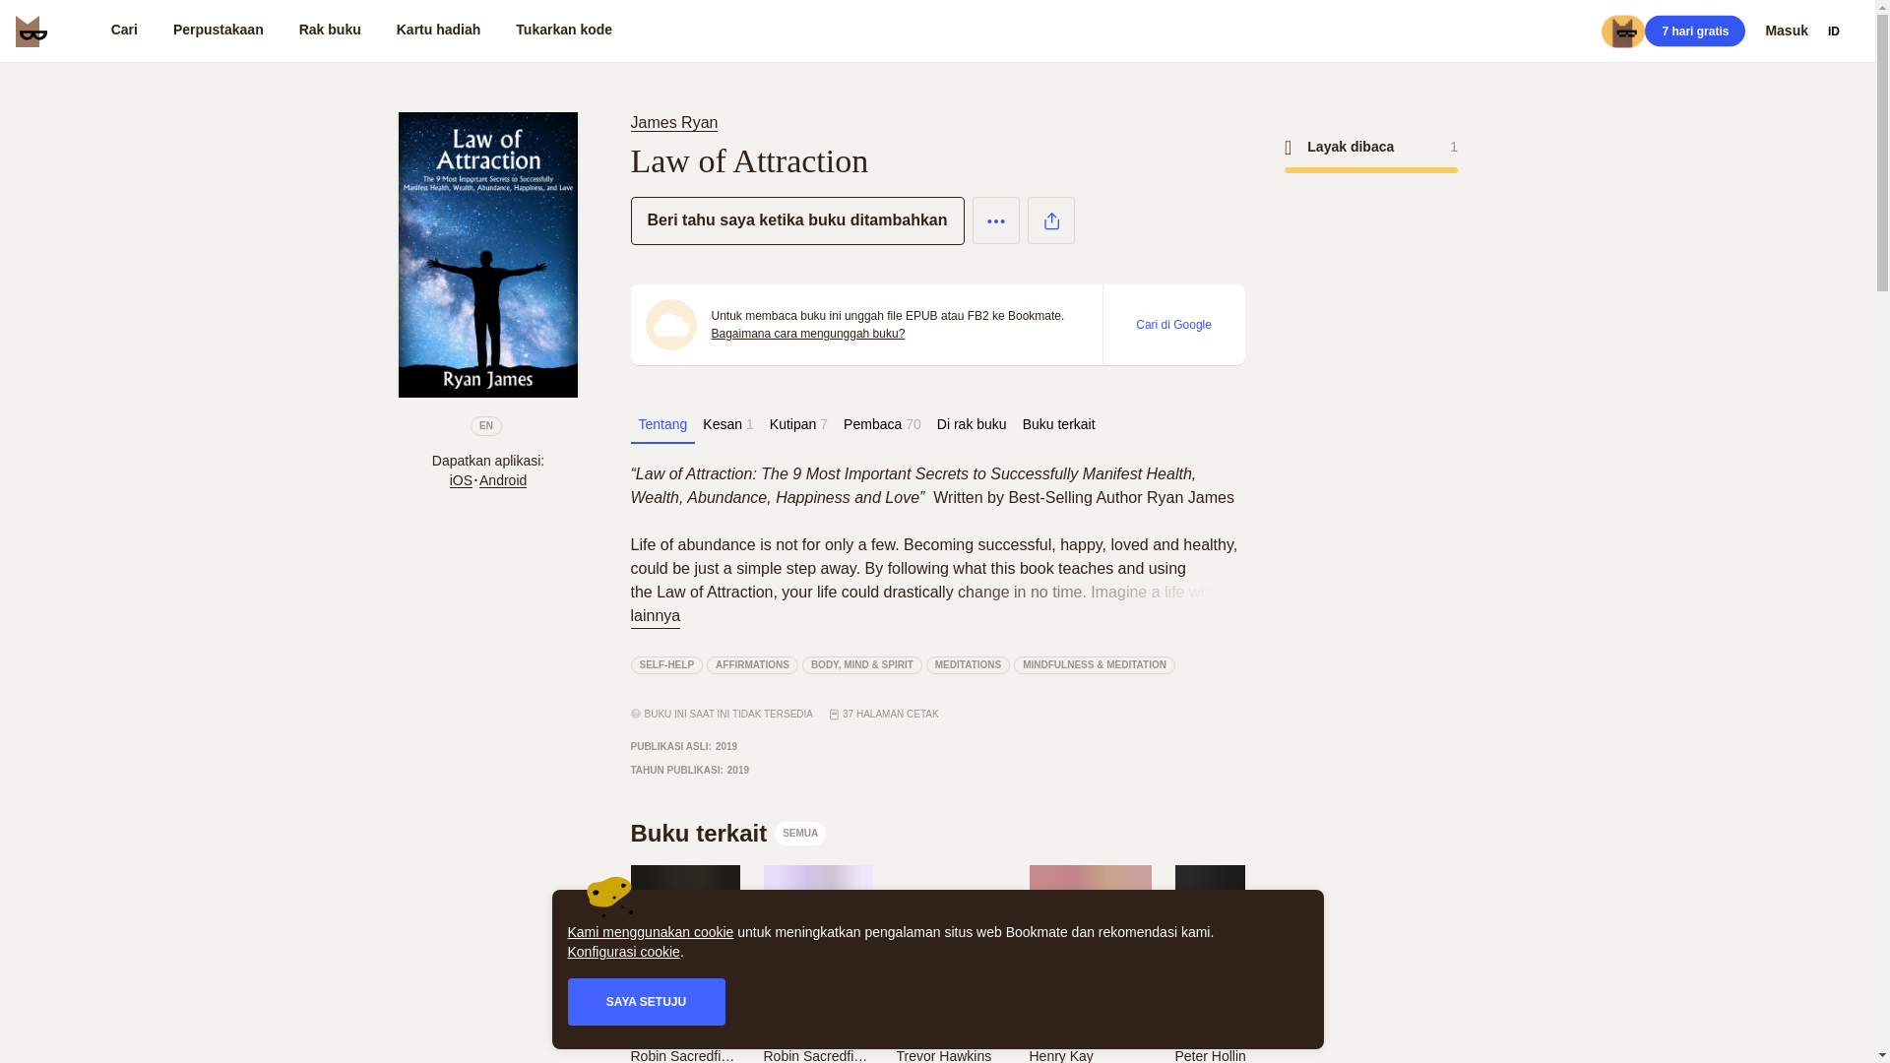  I want to click on Di rak buku, so click(973, 424).